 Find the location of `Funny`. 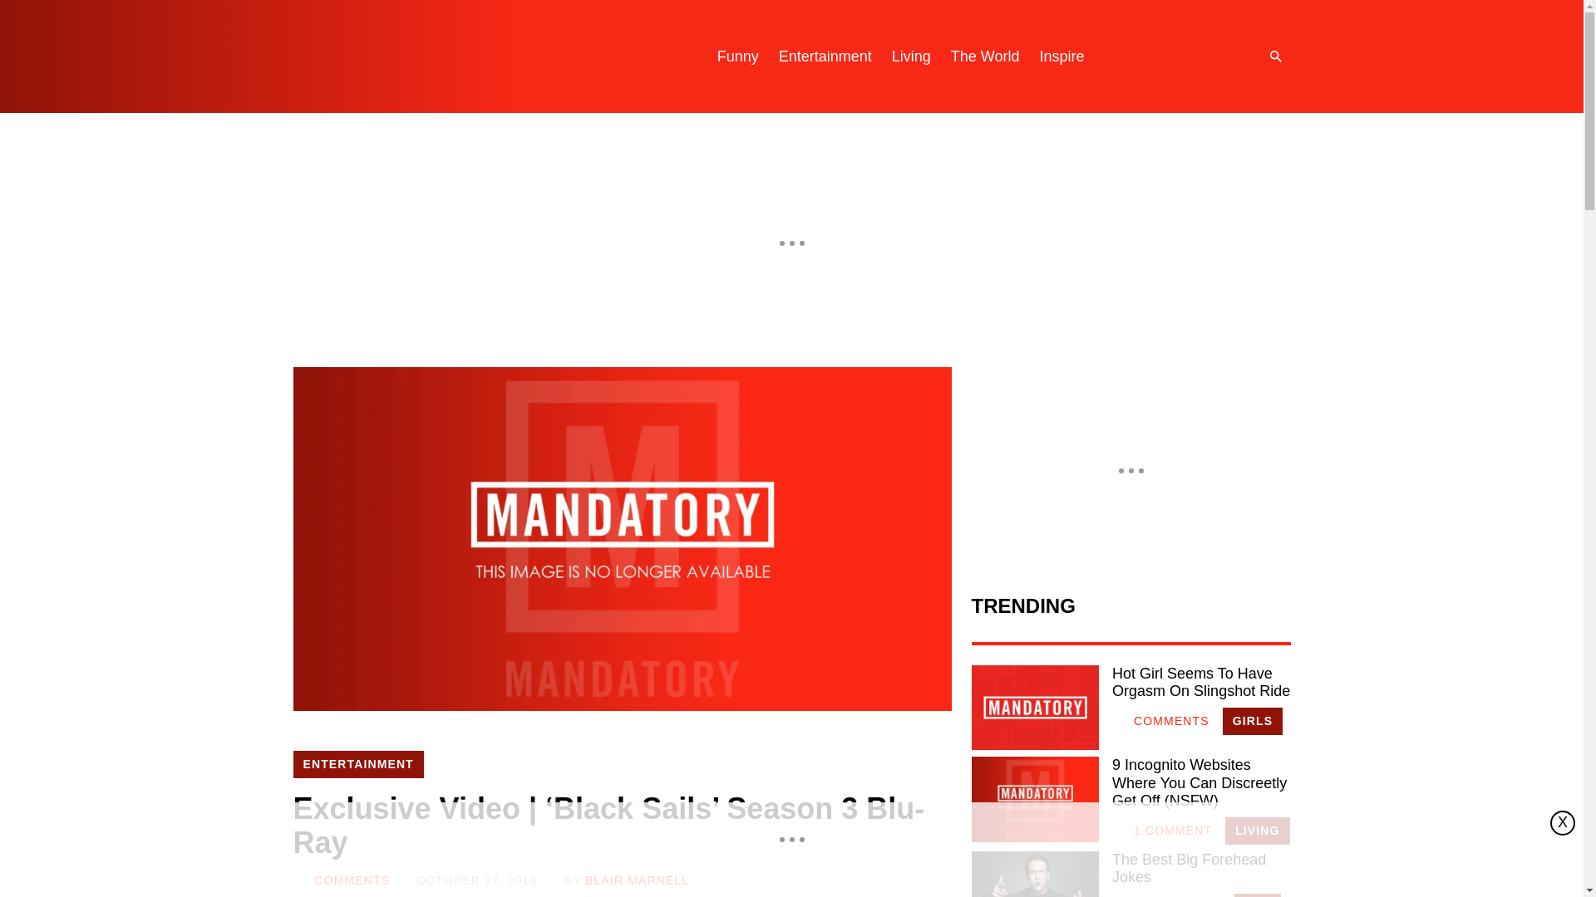

Funny is located at coordinates (738, 56).